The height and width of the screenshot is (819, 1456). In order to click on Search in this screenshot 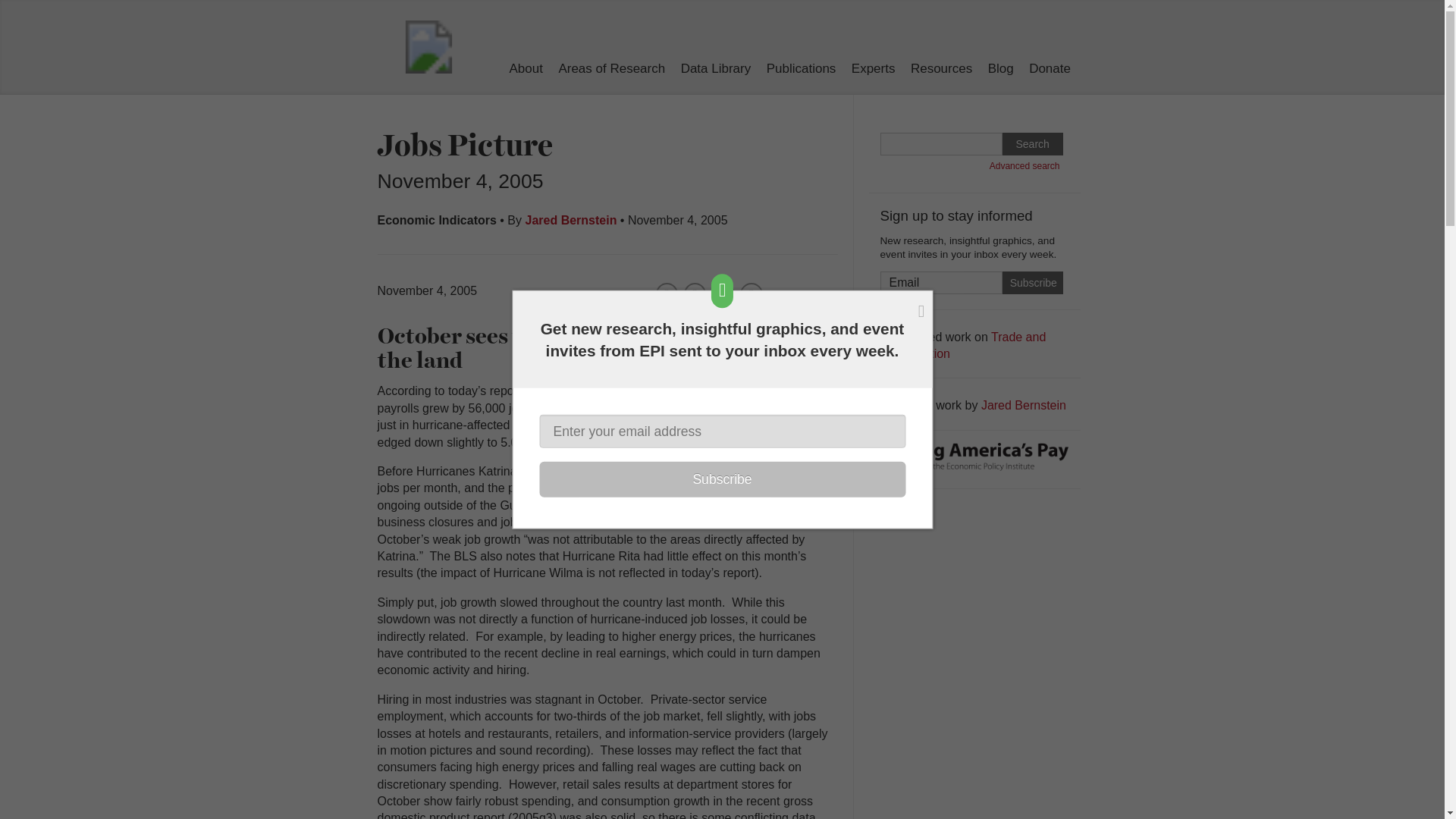, I will do `click(1033, 144)`.